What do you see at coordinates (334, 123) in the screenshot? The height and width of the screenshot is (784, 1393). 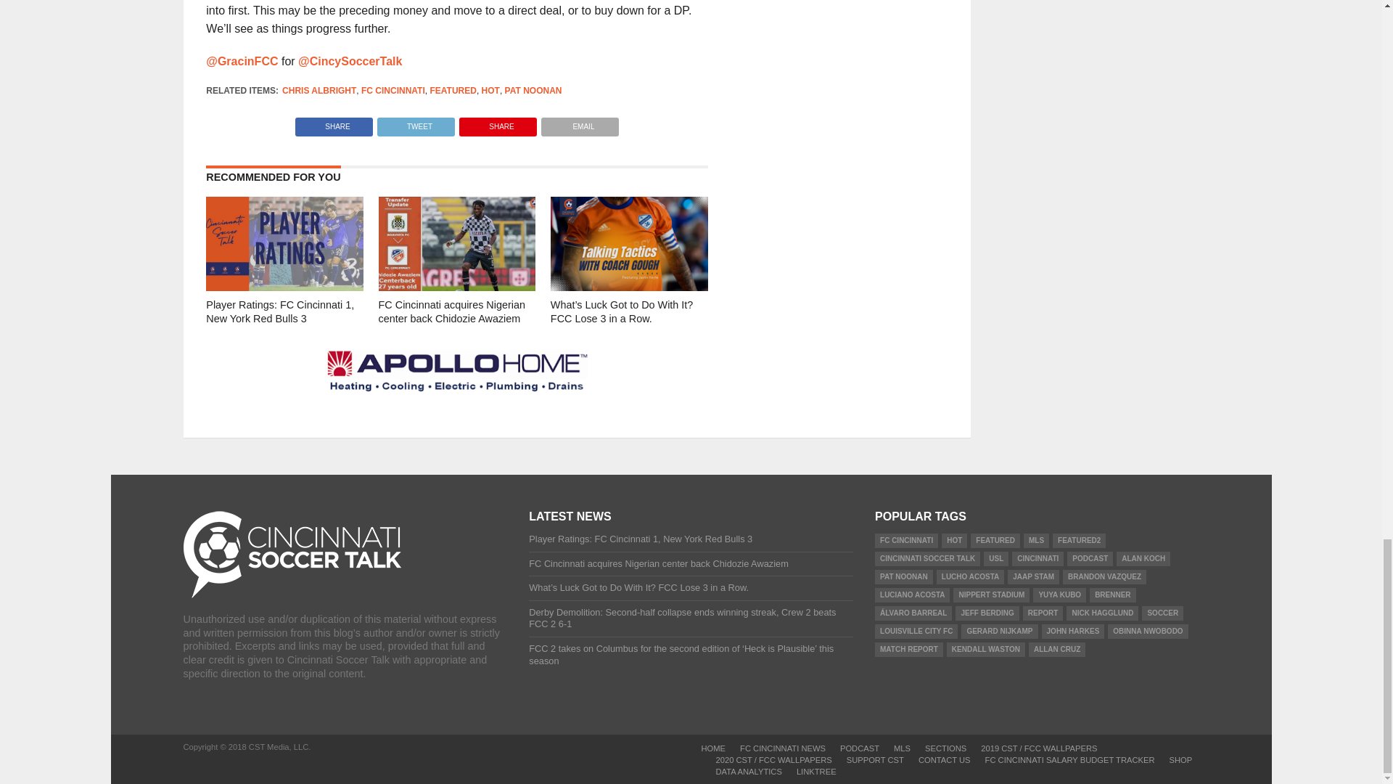 I see `Share on Facebook` at bounding box center [334, 123].